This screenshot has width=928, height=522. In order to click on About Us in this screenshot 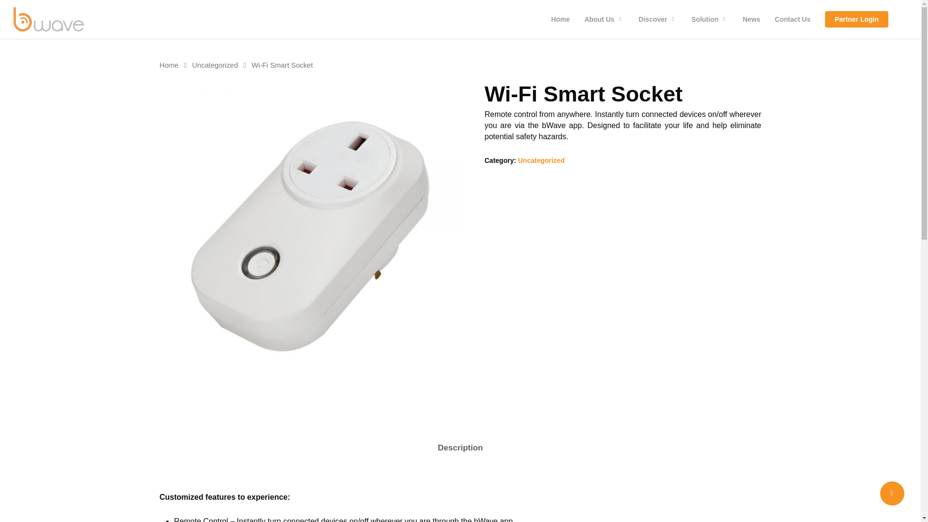, I will do `click(604, 19)`.